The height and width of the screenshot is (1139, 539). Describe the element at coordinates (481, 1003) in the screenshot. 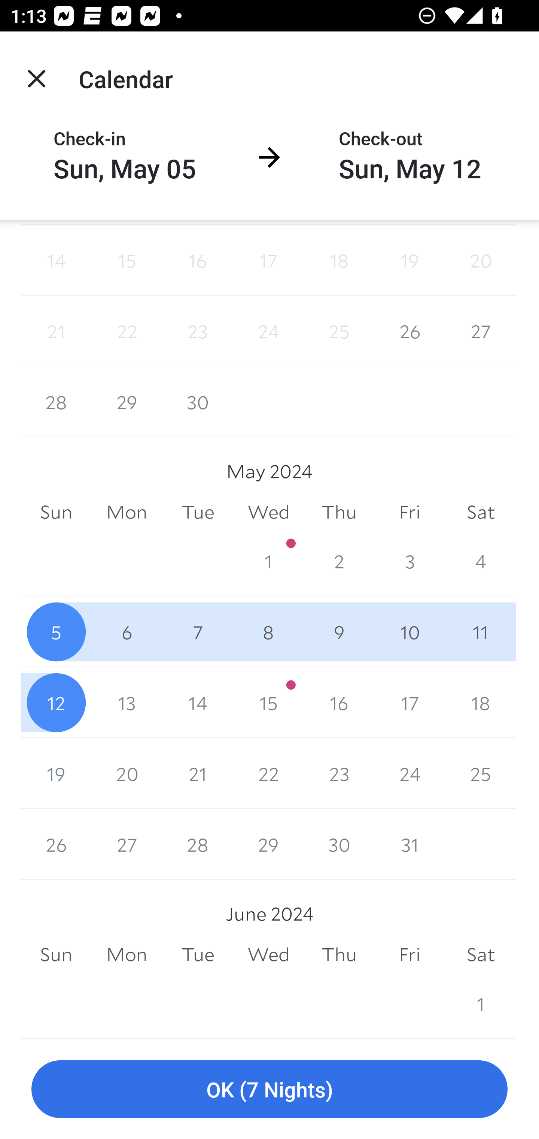

I see `1 1 June 2024` at that location.